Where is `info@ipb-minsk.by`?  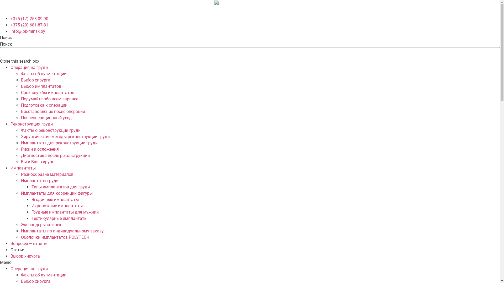 info@ipb-minsk.by is located at coordinates (28, 31).